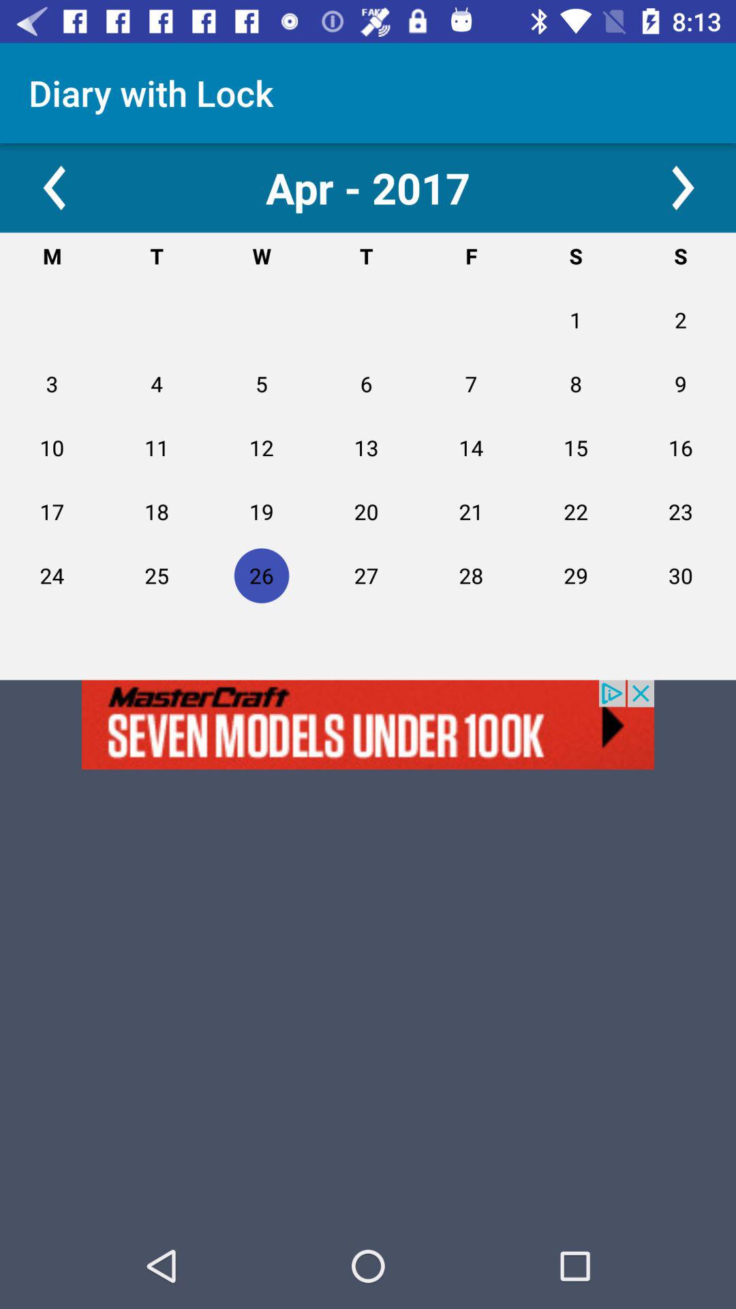 The width and height of the screenshot is (736, 1309). I want to click on go to next option, so click(681, 188).